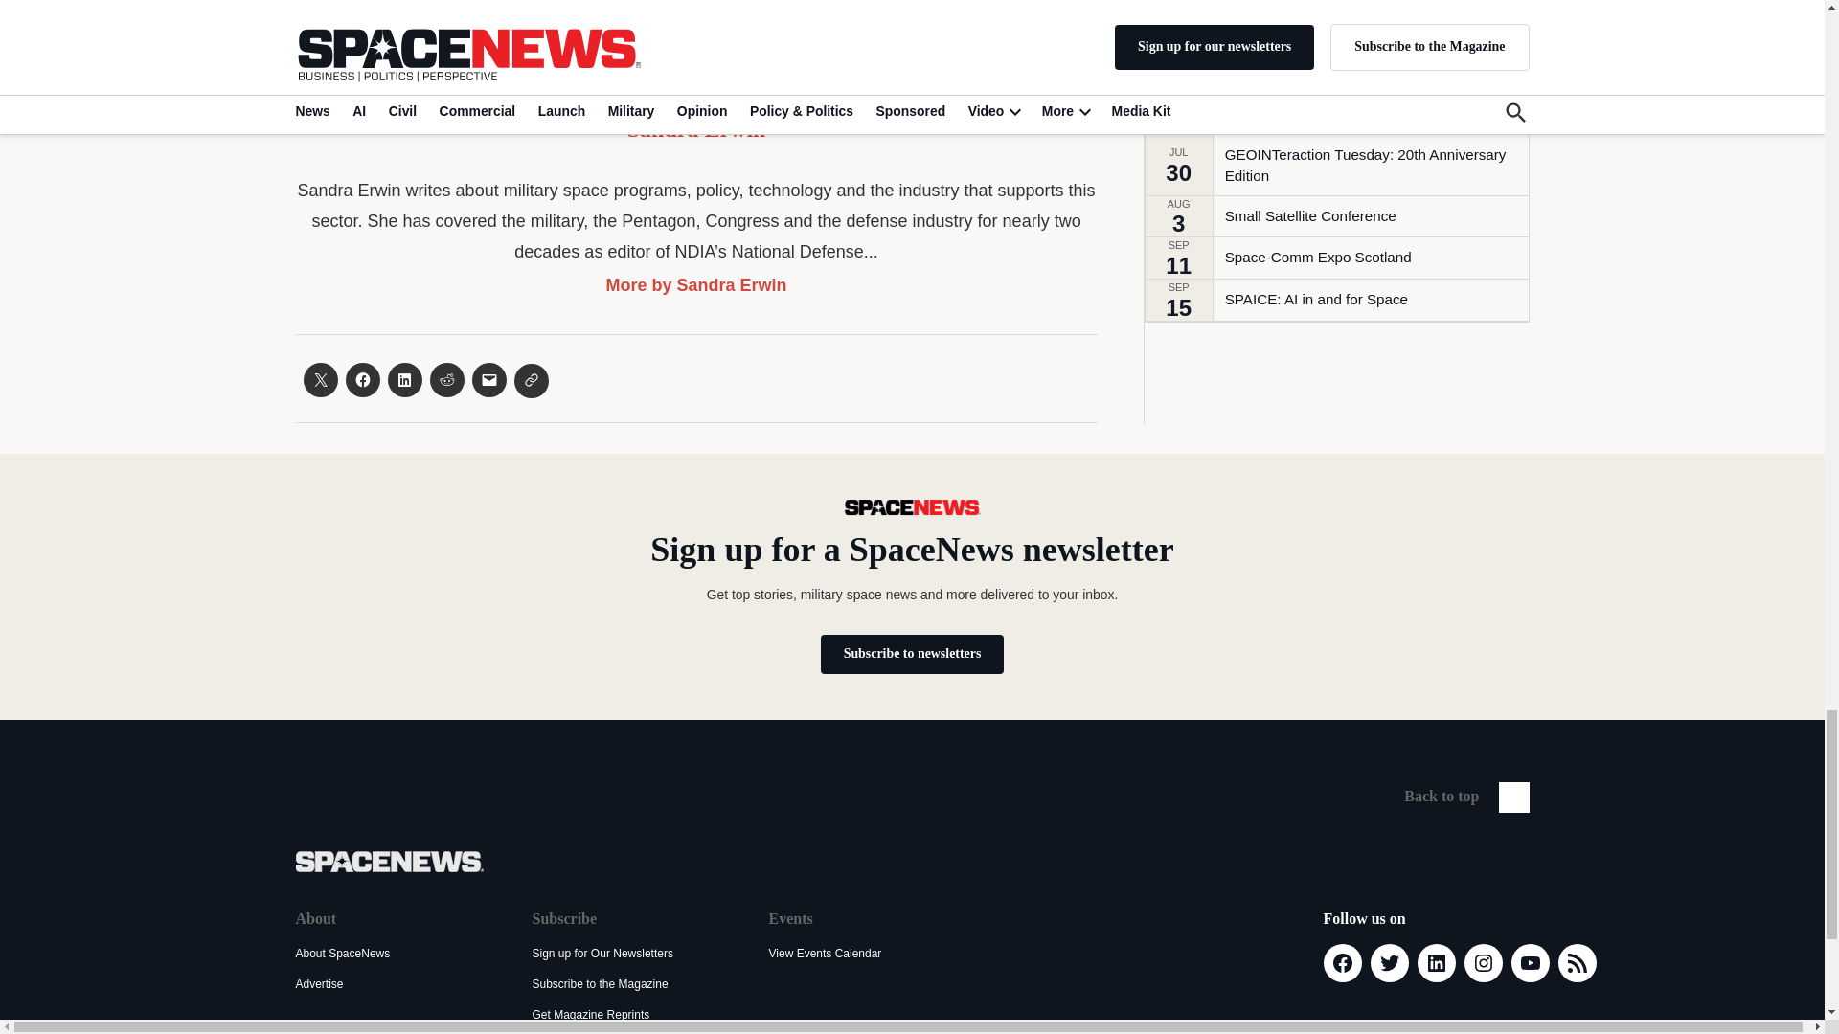 The image size is (1839, 1034). I want to click on Click to share on Reddit, so click(445, 379).